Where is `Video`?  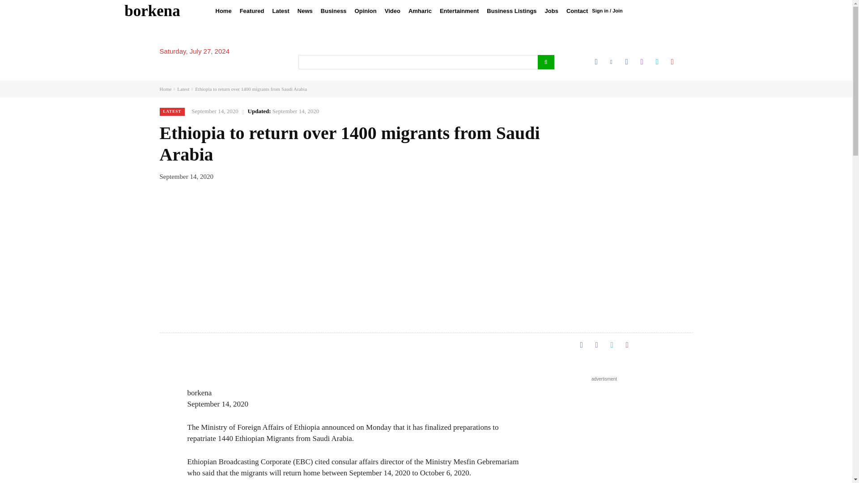
Video is located at coordinates (392, 11).